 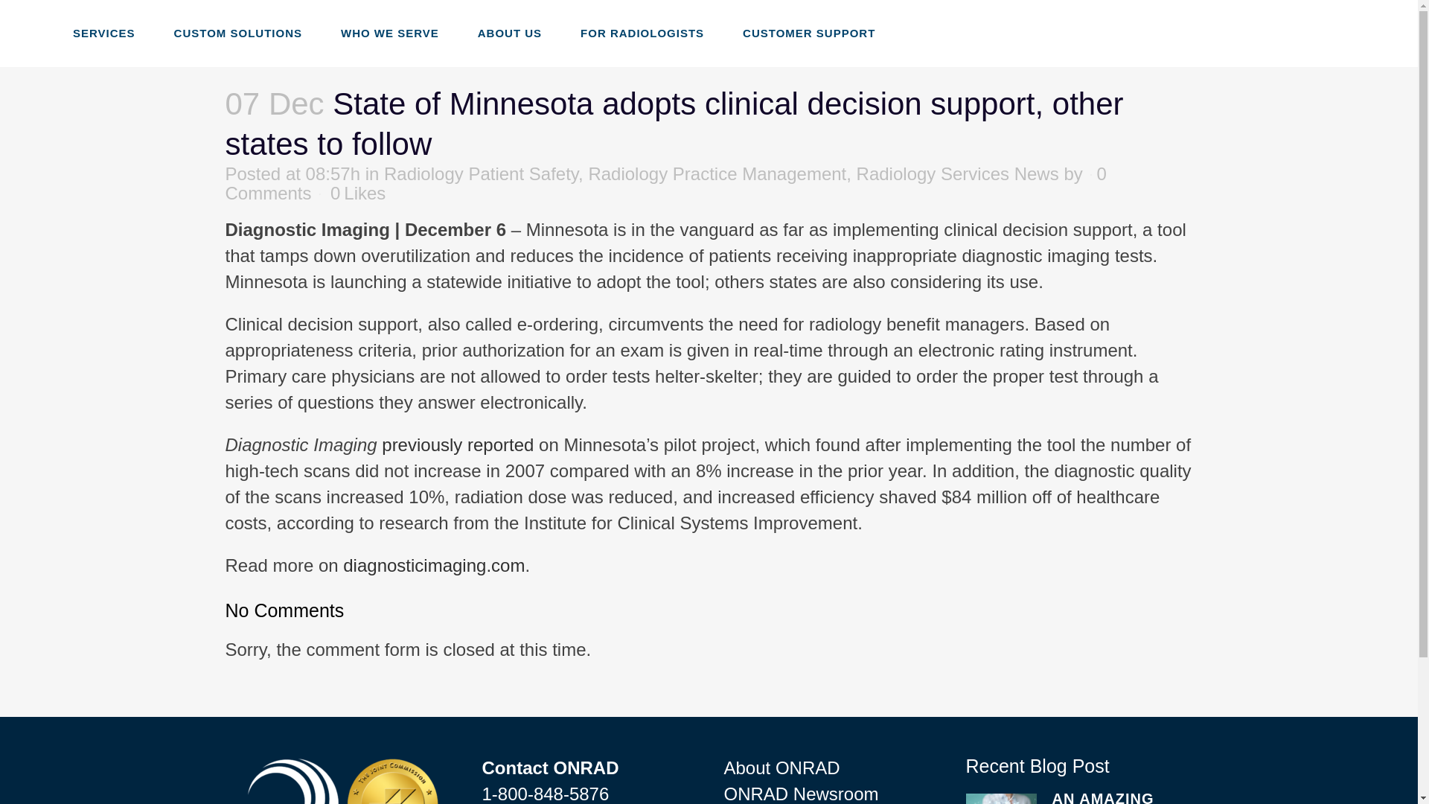 What do you see at coordinates (357, 193) in the screenshot?
I see `Like this` at bounding box center [357, 193].